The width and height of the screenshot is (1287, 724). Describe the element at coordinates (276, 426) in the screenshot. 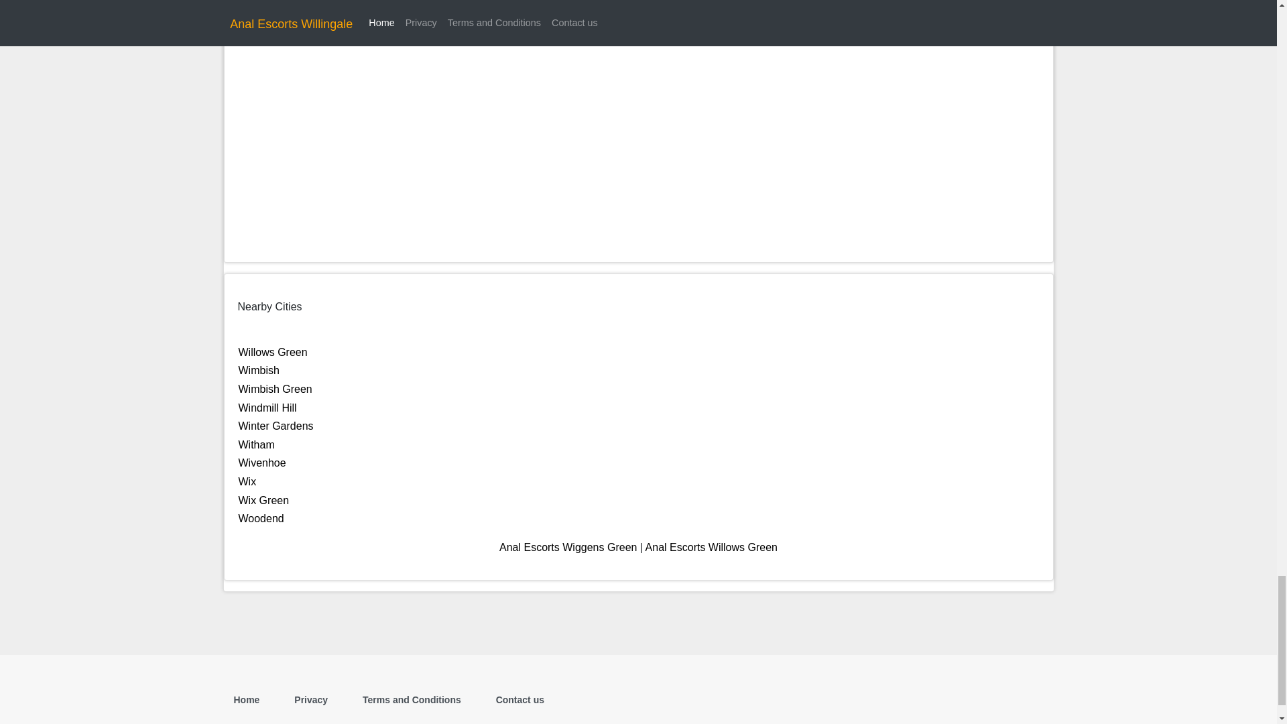

I see `Winter Gardens` at that location.